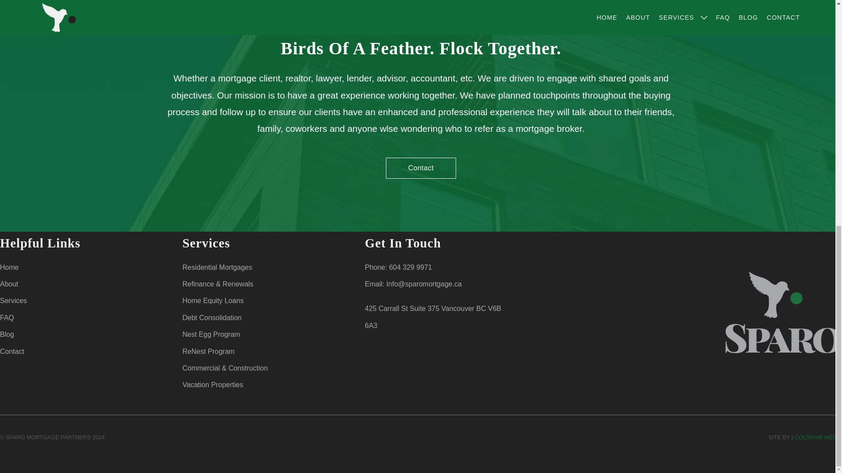 This screenshot has width=842, height=473. I want to click on Residential Mortgages, so click(217, 267).